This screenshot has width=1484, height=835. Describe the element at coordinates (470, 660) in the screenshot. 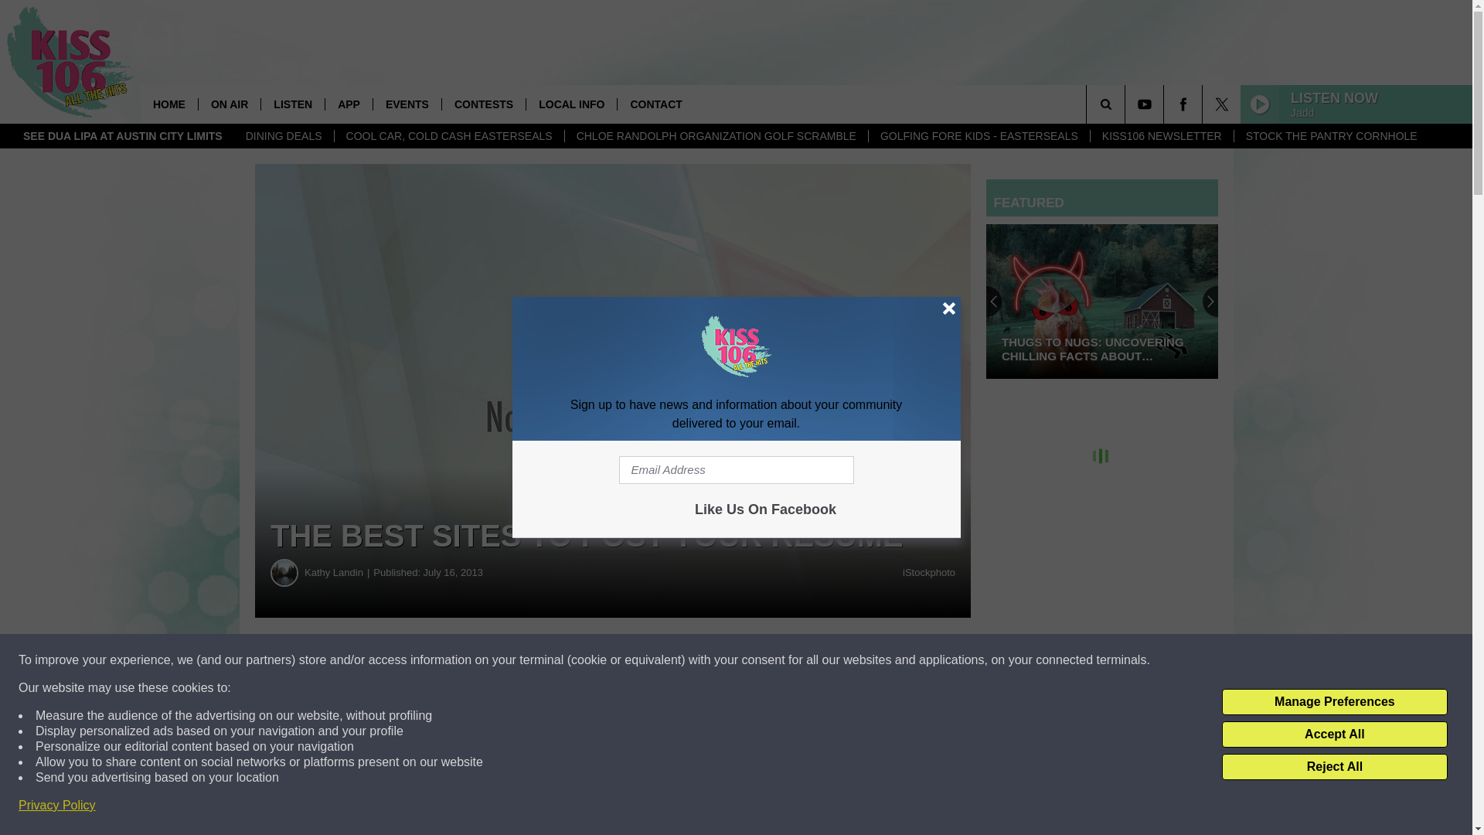

I see `Share on Facebook` at that location.